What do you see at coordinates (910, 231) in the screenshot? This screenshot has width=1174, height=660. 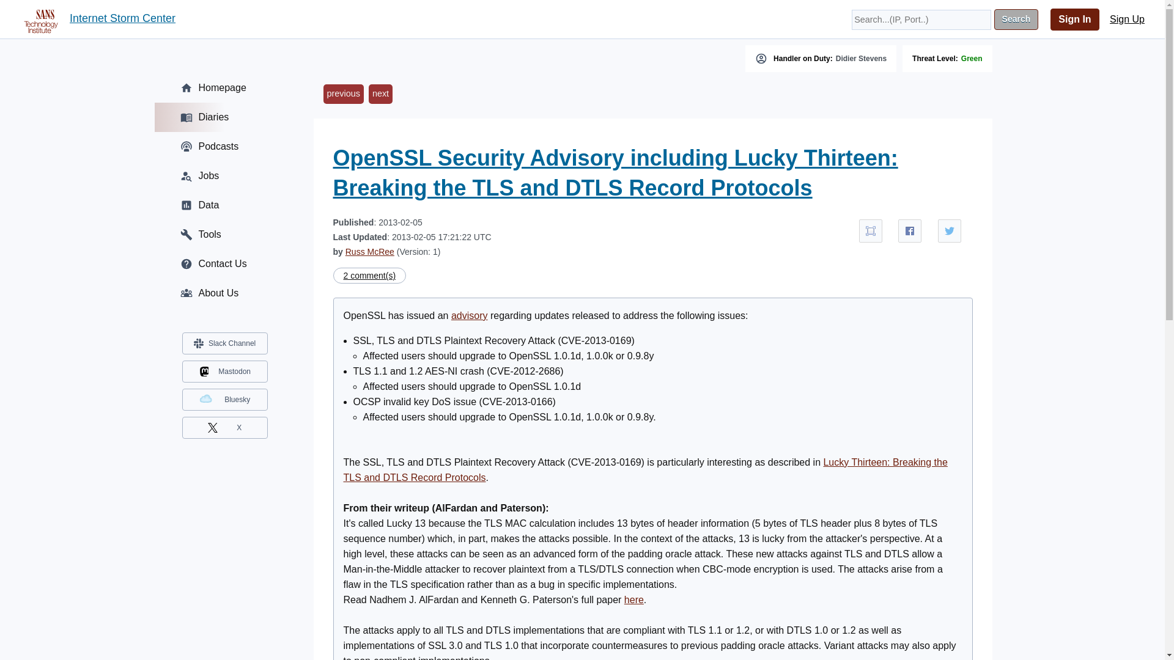 I see `Share on Facebook` at bounding box center [910, 231].